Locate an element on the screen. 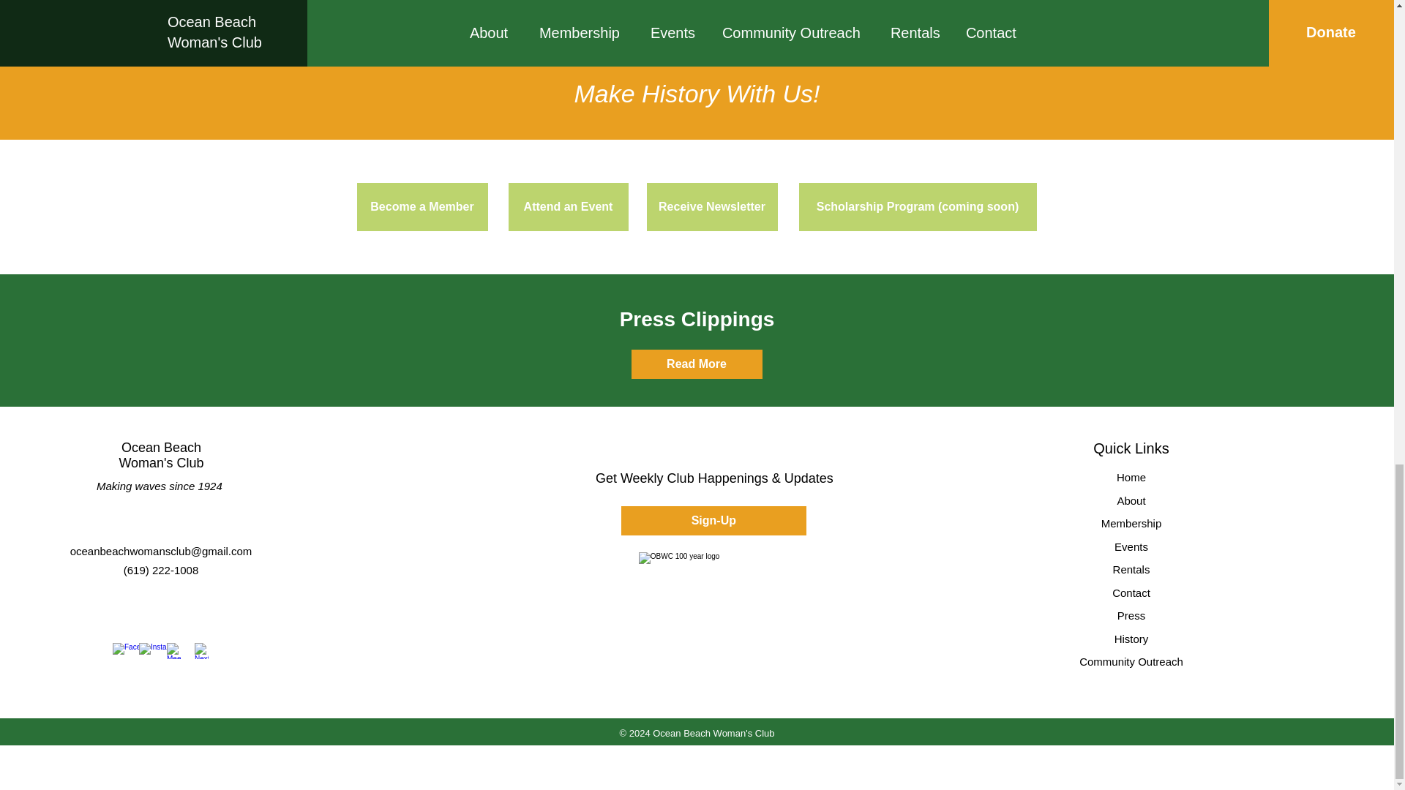 The width and height of the screenshot is (1405, 790). Rentals is located at coordinates (1131, 569).